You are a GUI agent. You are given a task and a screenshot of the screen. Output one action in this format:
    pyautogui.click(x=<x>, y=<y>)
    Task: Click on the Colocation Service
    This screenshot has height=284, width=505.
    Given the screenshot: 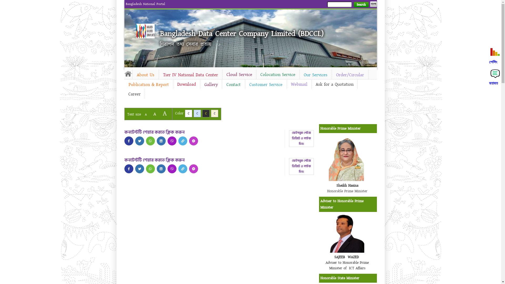 What is the action you would take?
    pyautogui.click(x=278, y=75)
    